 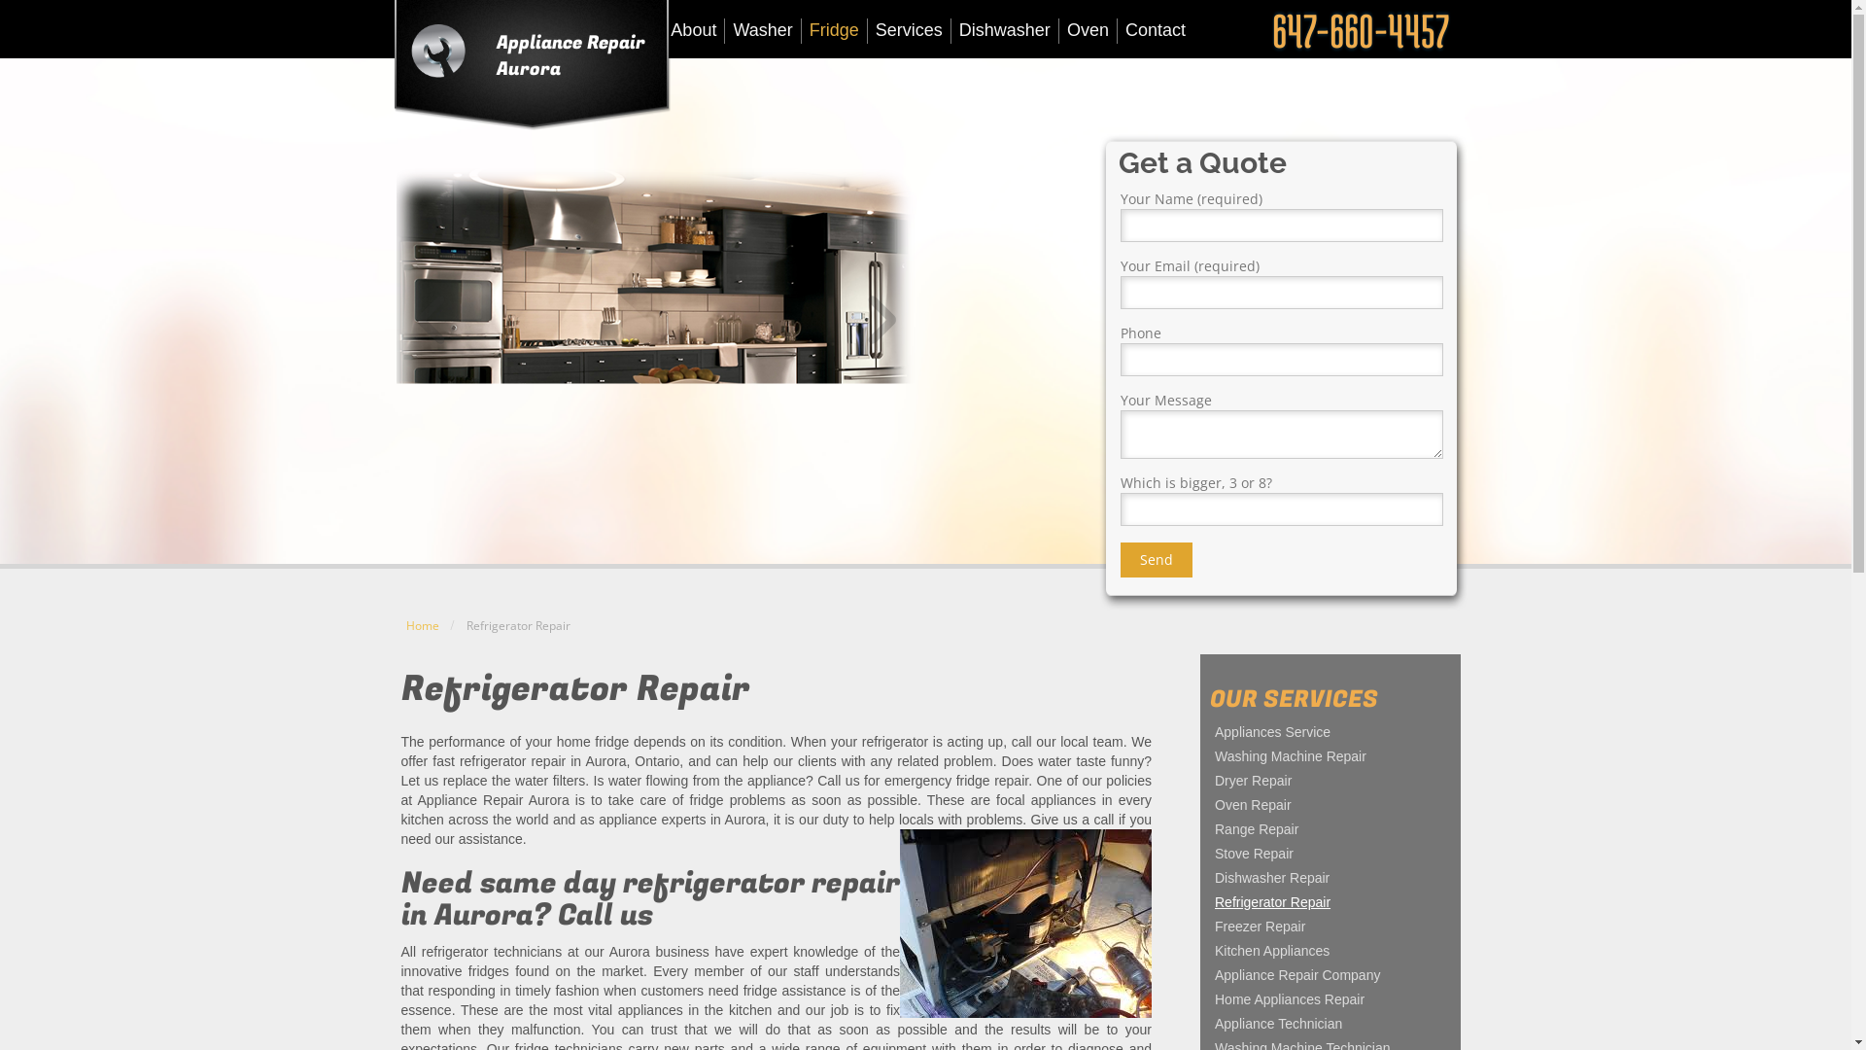 What do you see at coordinates (1330, 999) in the screenshot?
I see `Home Appliances Repair` at bounding box center [1330, 999].